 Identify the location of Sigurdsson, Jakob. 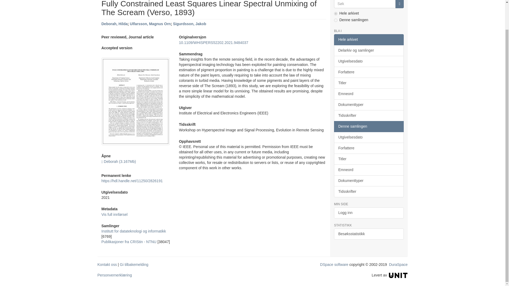
(189, 24).